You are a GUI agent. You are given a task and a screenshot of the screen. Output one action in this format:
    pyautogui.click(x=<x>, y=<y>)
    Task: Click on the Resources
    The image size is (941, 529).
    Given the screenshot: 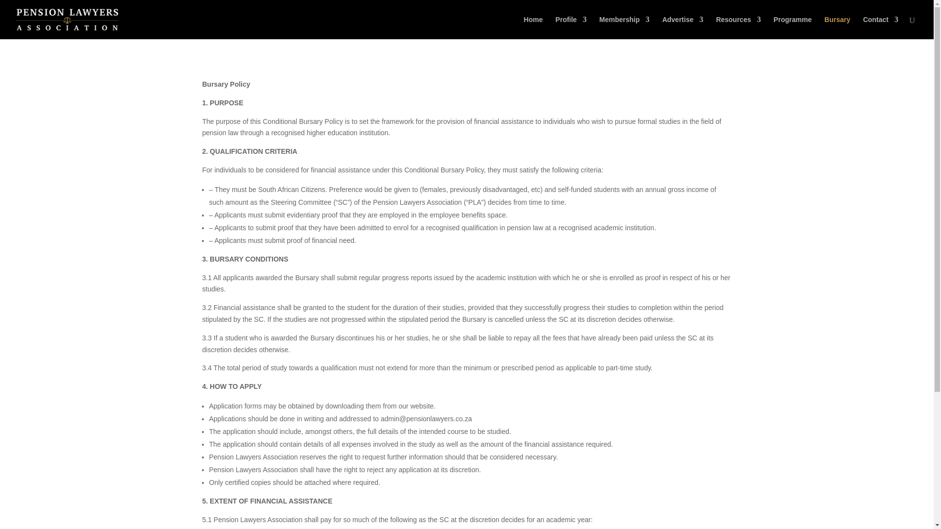 What is the action you would take?
    pyautogui.click(x=739, y=27)
    